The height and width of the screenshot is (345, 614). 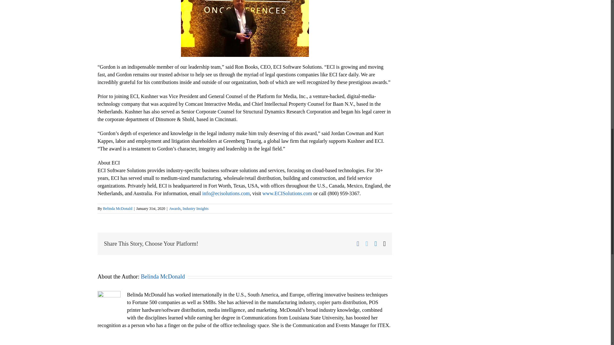 What do you see at coordinates (118, 208) in the screenshot?
I see `Belinda McDonald` at bounding box center [118, 208].